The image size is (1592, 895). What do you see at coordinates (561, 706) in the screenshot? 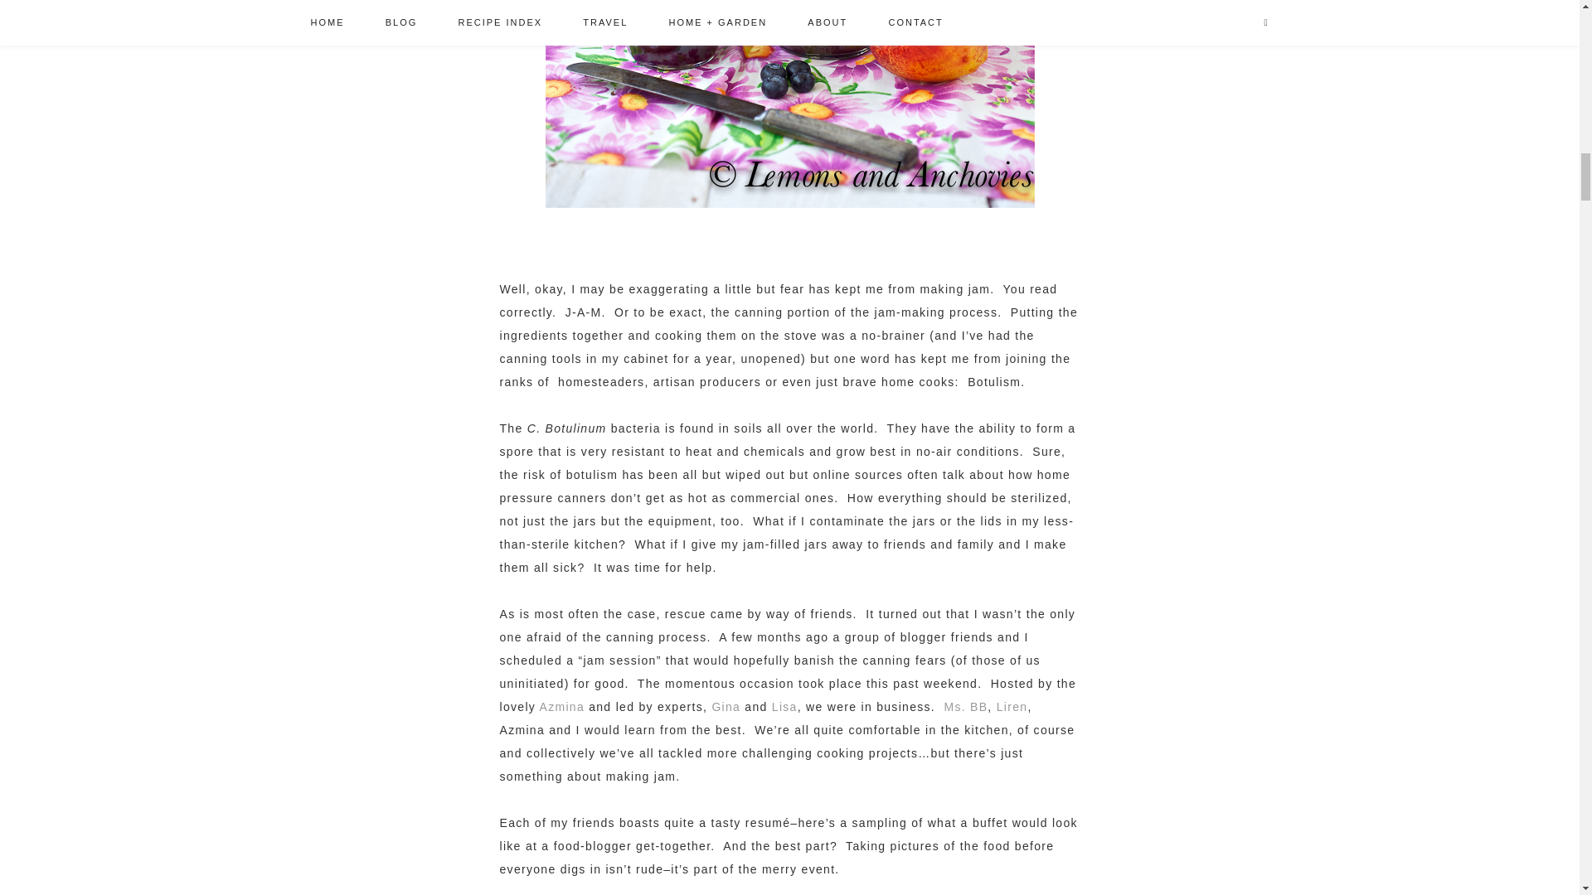
I see `Azmina` at bounding box center [561, 706].